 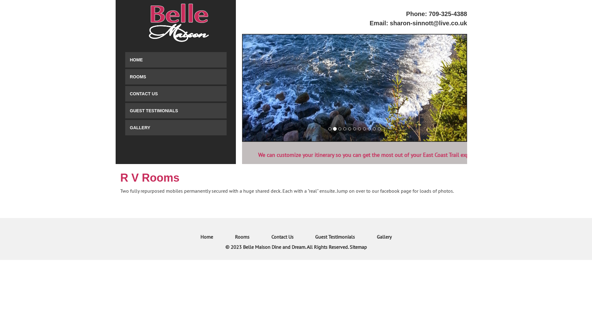 What do you see at coordinates (176, 77) in the screenshot?
I see `ROOMS` at bounding box center [176, 77].